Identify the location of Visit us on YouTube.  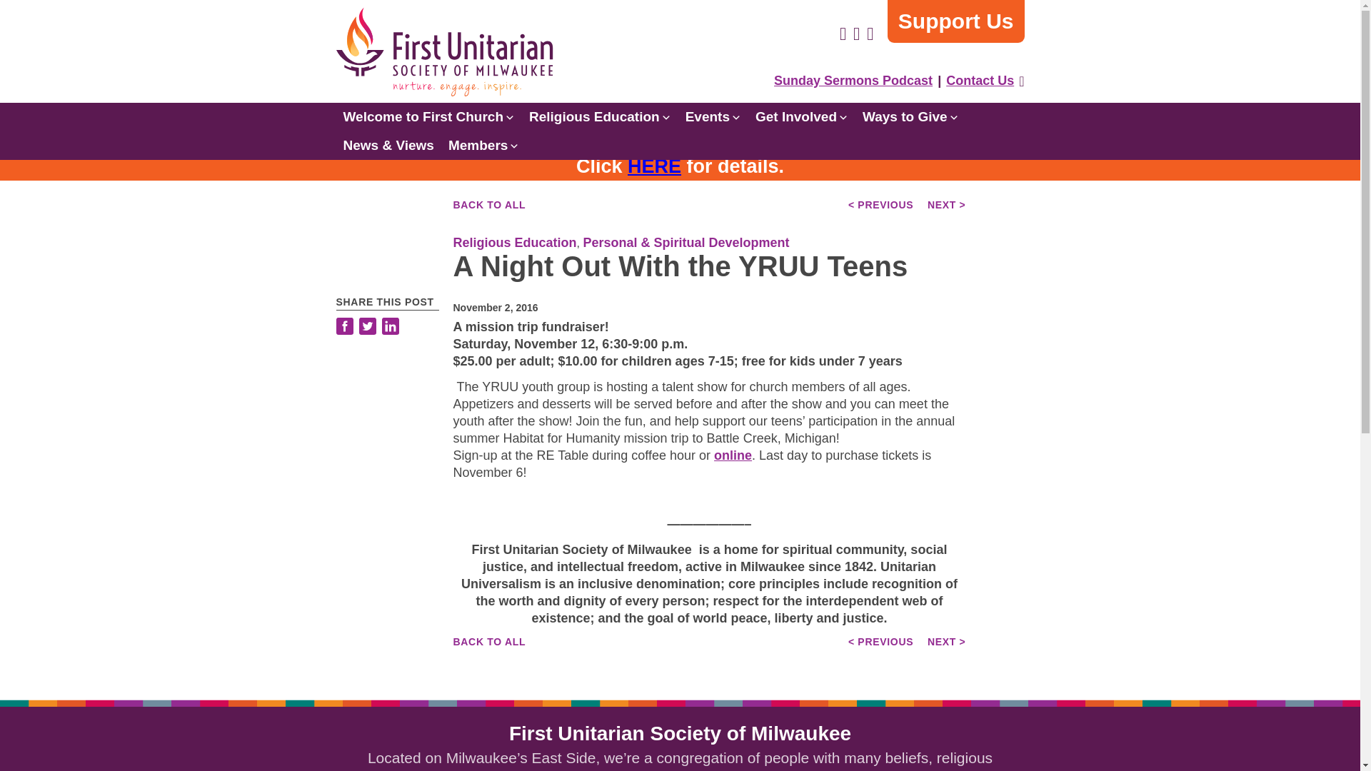
(870, 34).